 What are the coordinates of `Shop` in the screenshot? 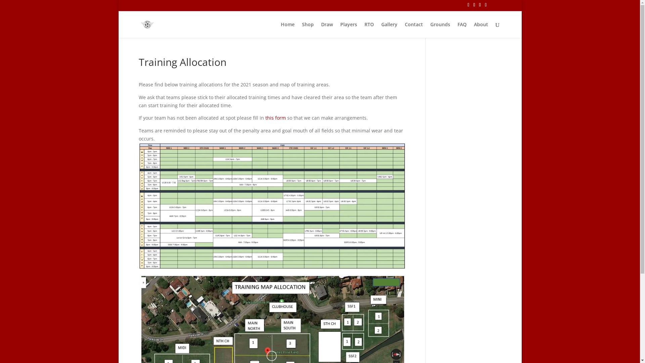 It's located at (308, 30).